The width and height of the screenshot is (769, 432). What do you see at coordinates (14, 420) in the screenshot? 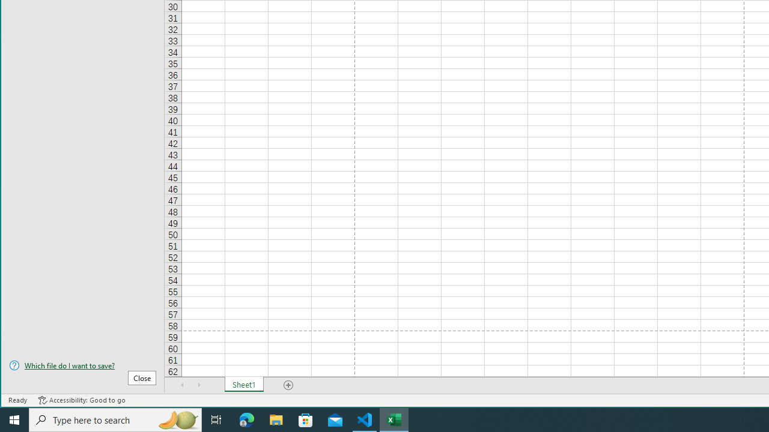
I see `Start` at bounding box center [14, 420].